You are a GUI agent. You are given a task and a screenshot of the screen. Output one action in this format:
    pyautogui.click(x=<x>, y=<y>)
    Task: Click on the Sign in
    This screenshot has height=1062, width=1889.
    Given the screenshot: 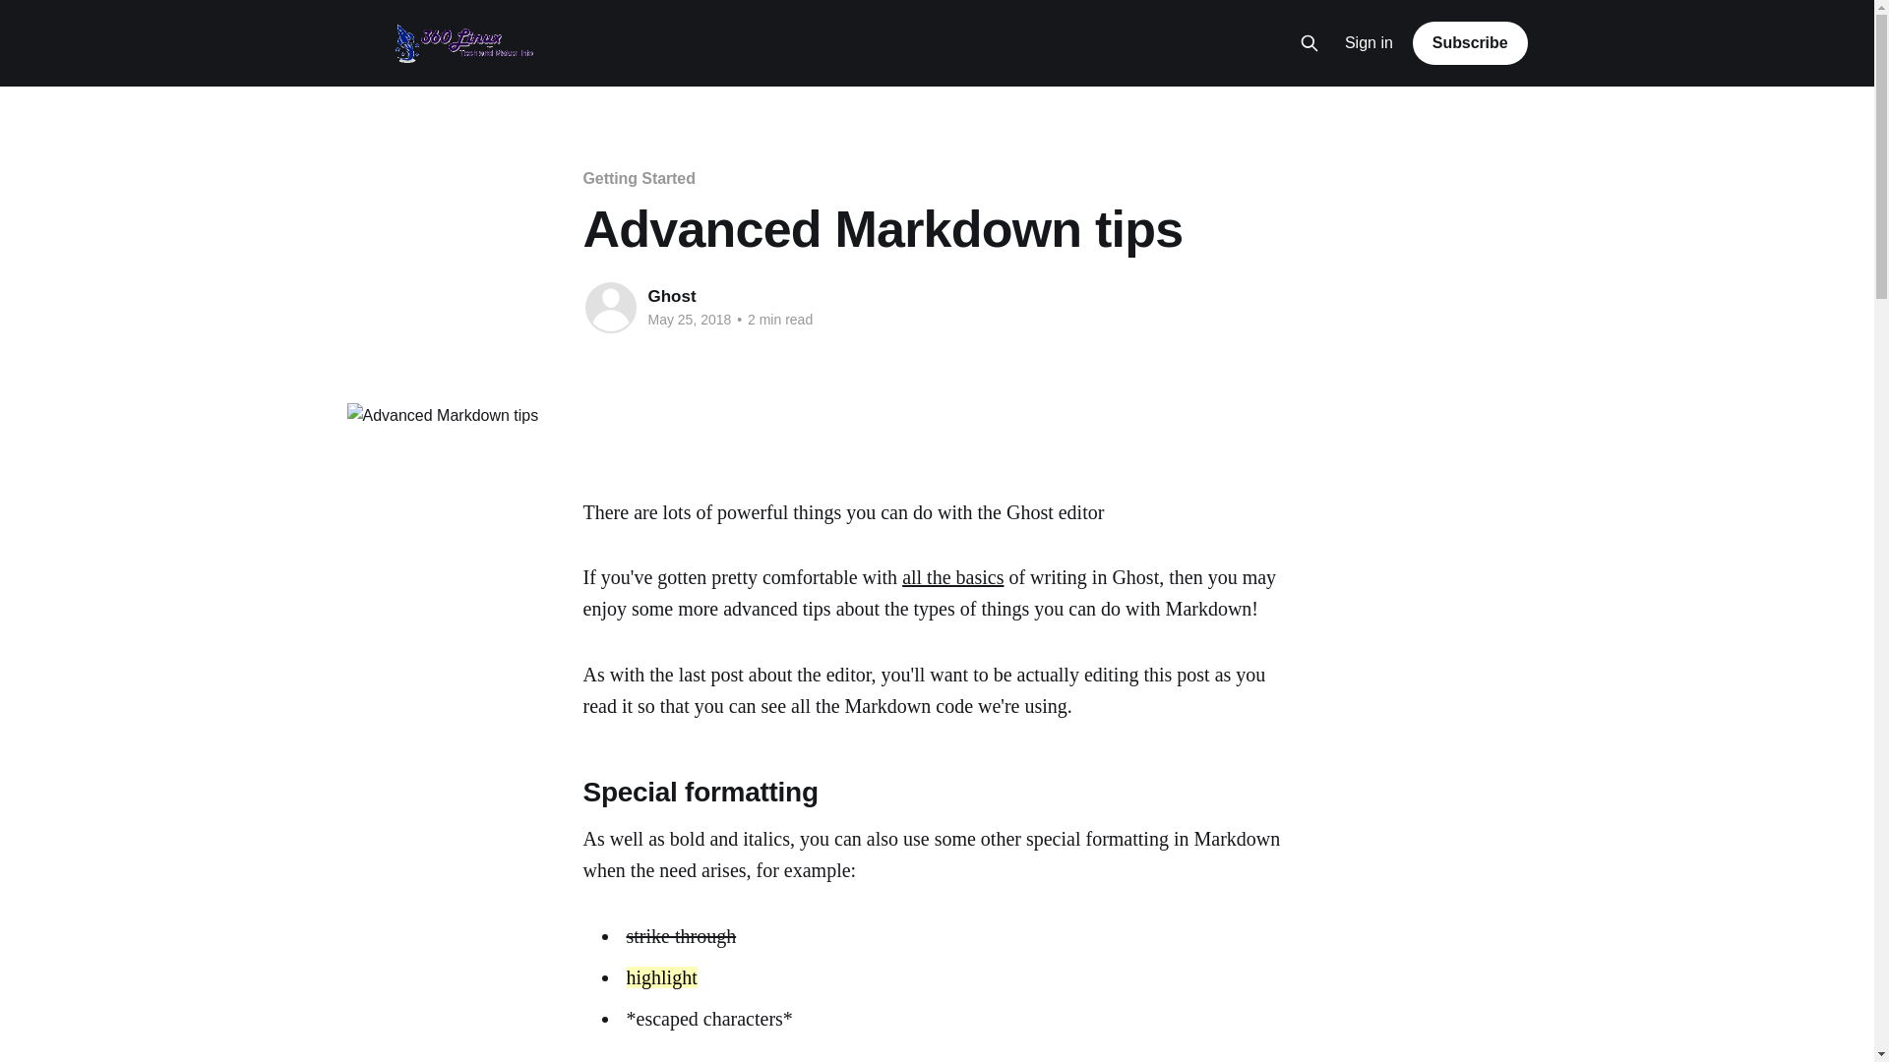 What is the action you would take?
    pyautogui.click(x=1370, y=43)
    